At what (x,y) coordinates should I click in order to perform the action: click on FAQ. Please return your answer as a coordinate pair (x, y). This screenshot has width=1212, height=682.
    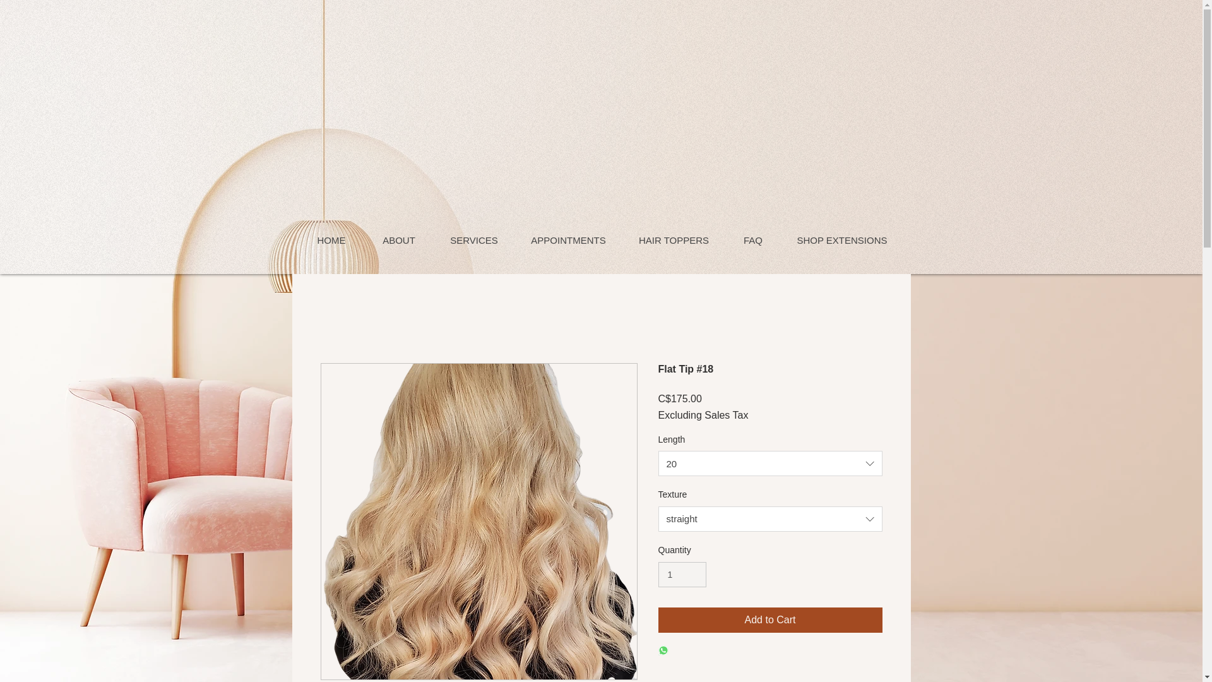
    Looking at the image, I should click on (752, 240).